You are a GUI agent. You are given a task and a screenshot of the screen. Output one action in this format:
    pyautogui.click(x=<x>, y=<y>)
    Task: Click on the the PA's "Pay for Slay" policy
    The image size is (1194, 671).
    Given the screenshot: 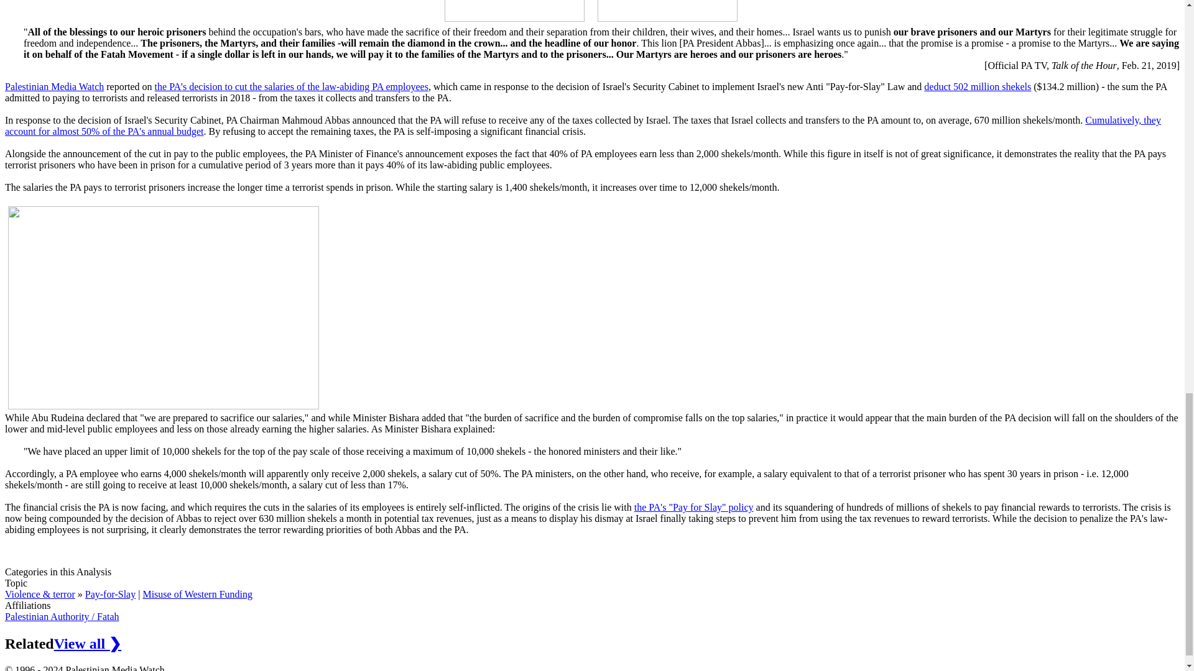 What is the action you would take?
    pyautogui.click(x=693, y=507)
    